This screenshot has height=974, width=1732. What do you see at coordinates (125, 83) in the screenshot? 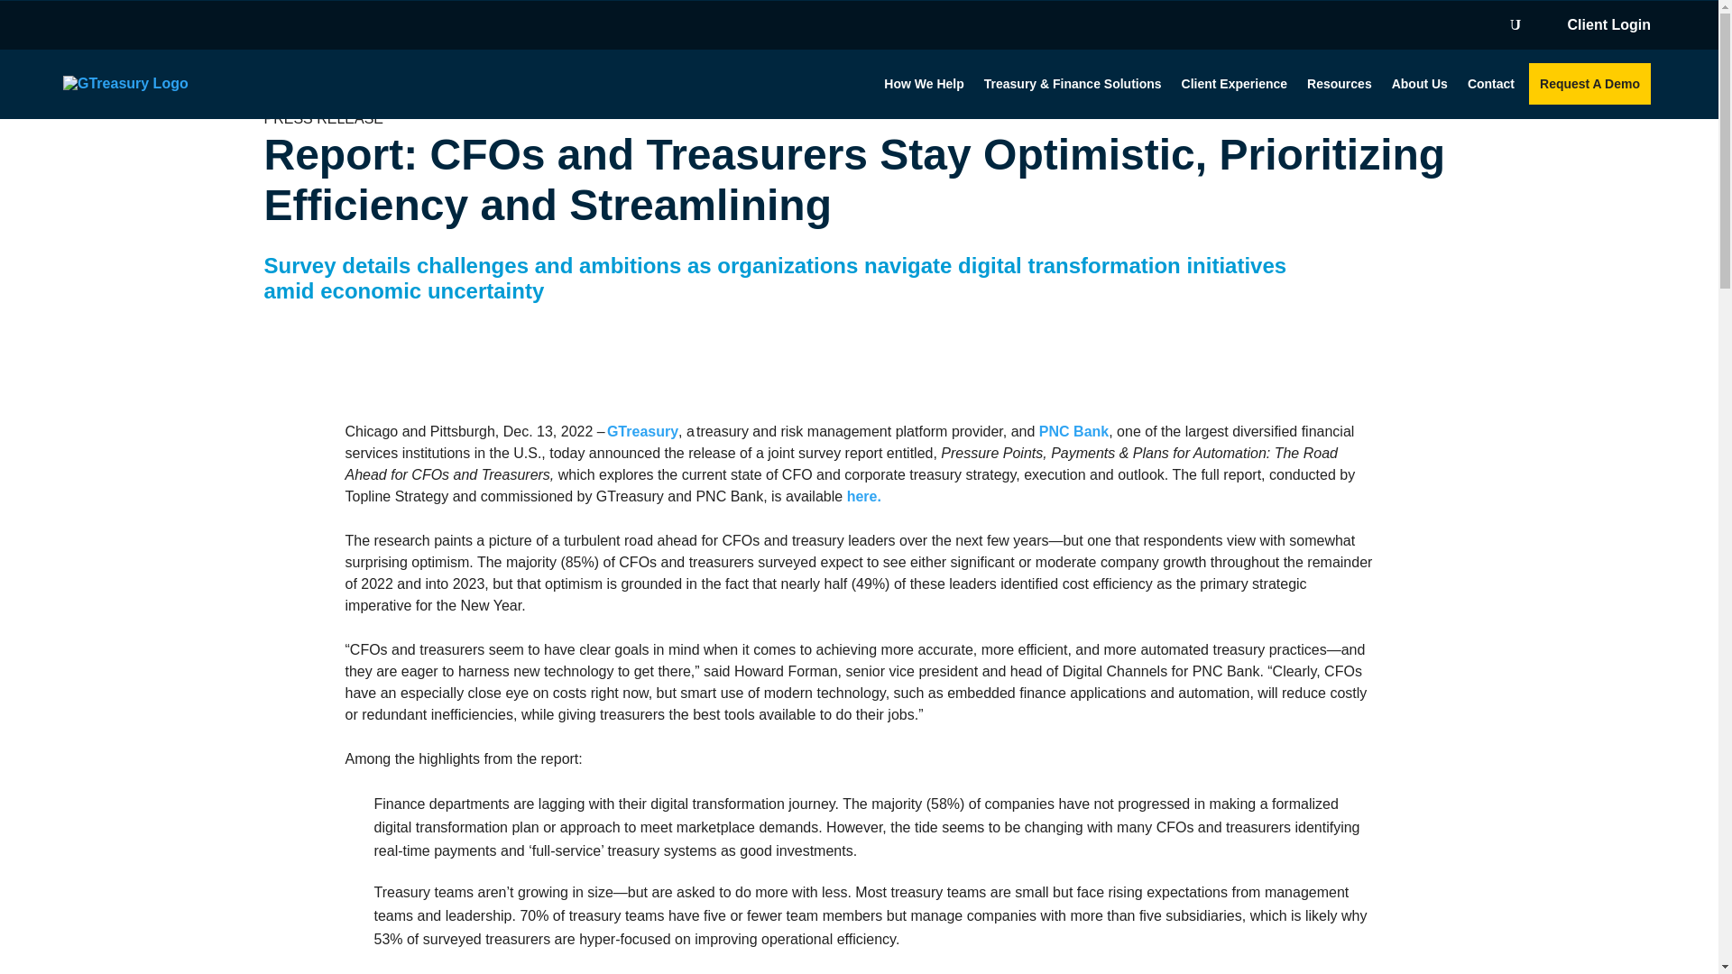
I see `GTreasury-Logo-Horizontal-Reverse` at bounding box center [125, 83].